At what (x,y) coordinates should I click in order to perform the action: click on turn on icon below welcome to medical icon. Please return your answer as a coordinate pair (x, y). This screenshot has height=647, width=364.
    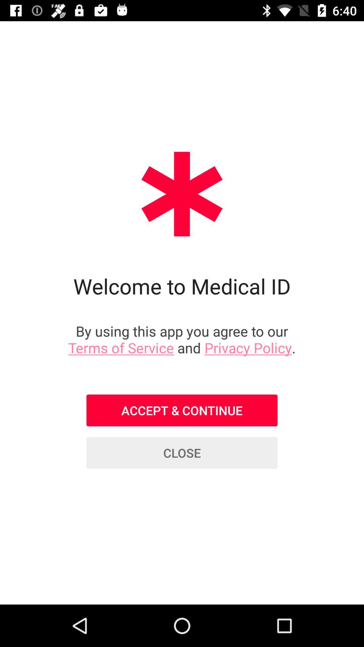
    Looking at the image, I should click on (182, 339).